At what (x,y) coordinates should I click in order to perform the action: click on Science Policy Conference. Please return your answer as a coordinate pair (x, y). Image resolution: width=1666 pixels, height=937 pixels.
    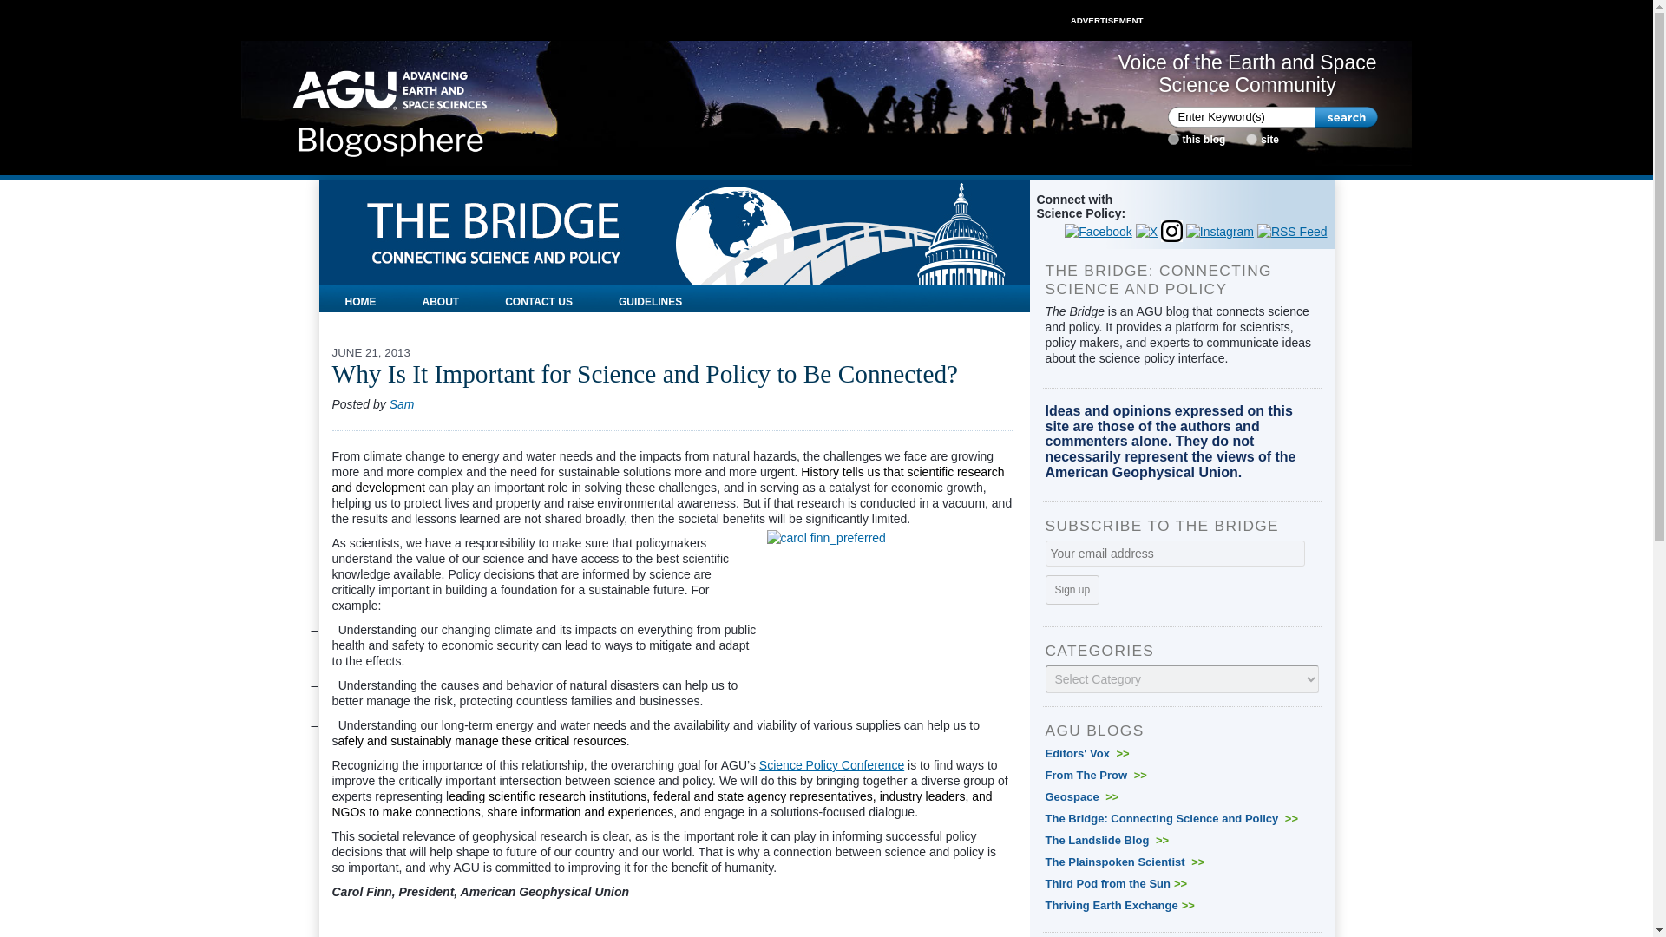
    Looking at the image, I should click on (831, 764).